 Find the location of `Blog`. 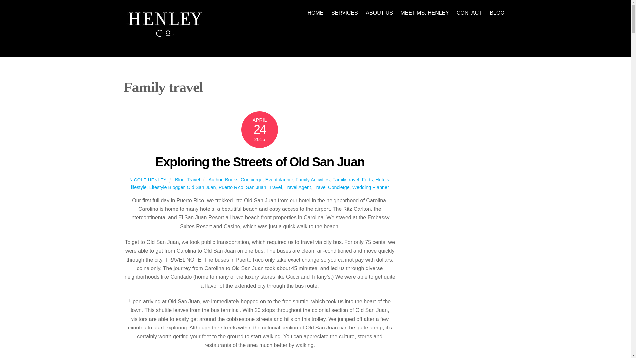

Blog is located at coordinates (180, 179).